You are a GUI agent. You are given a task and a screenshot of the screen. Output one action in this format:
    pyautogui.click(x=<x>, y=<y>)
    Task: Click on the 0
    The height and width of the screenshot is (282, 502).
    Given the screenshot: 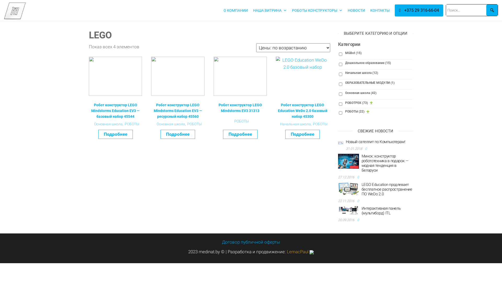 What is the action you would take?
    pyautogui.click(x=359, y=177)
    